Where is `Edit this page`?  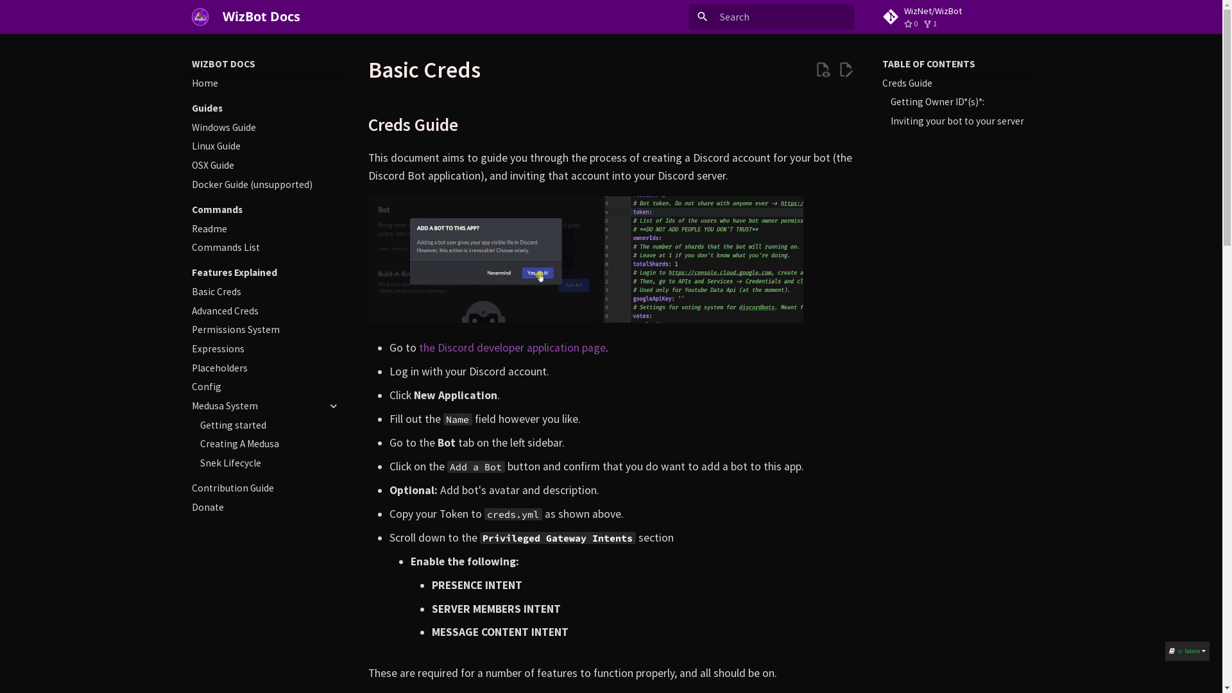 Edit this page is located at coordinates (846, 70).